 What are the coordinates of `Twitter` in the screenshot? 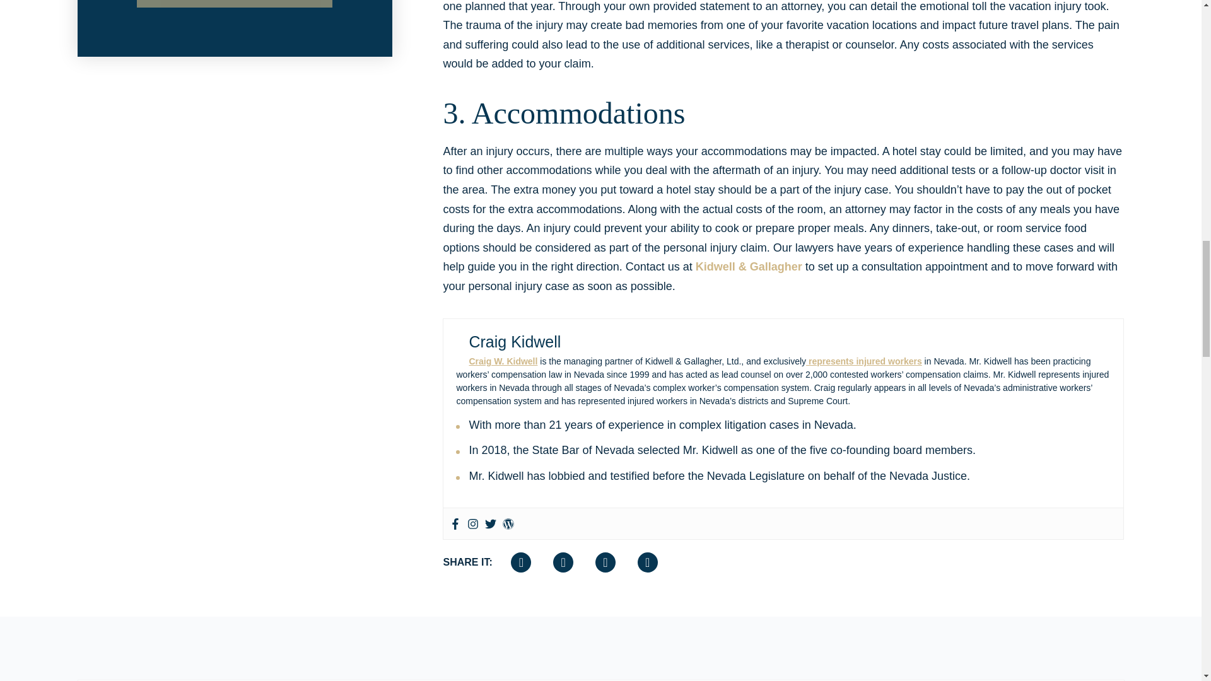 It's located at (491, 523).